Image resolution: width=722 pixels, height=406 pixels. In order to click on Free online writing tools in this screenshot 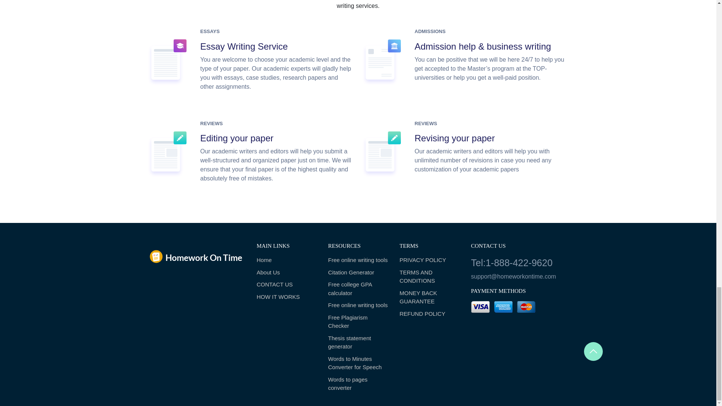, I will do `click(358, 305)`.